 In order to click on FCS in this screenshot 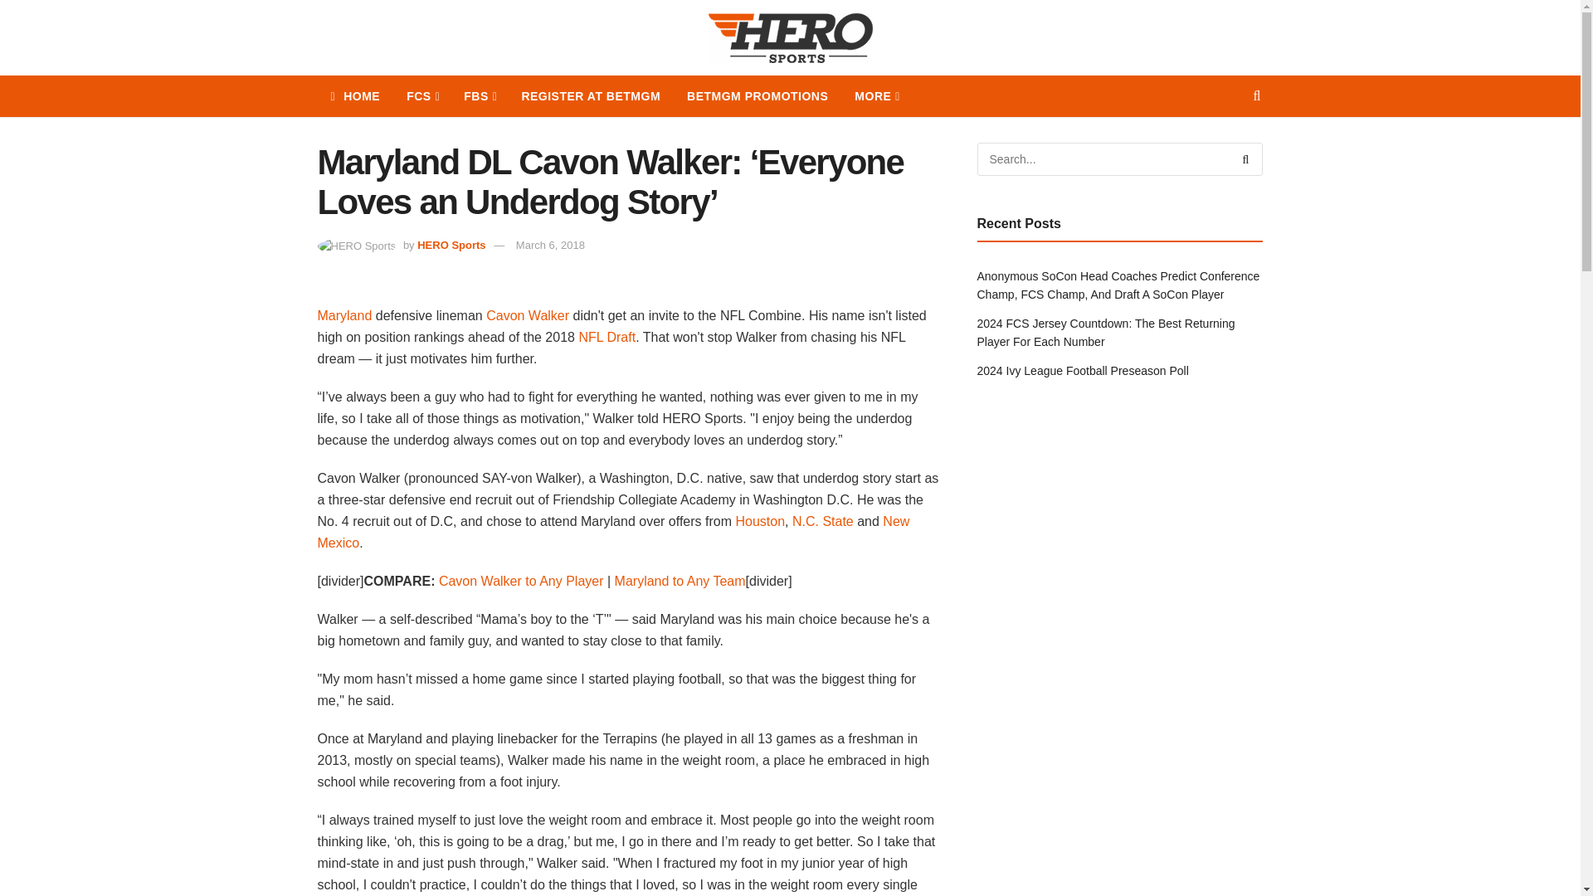, I will do `click(421, 96)`.